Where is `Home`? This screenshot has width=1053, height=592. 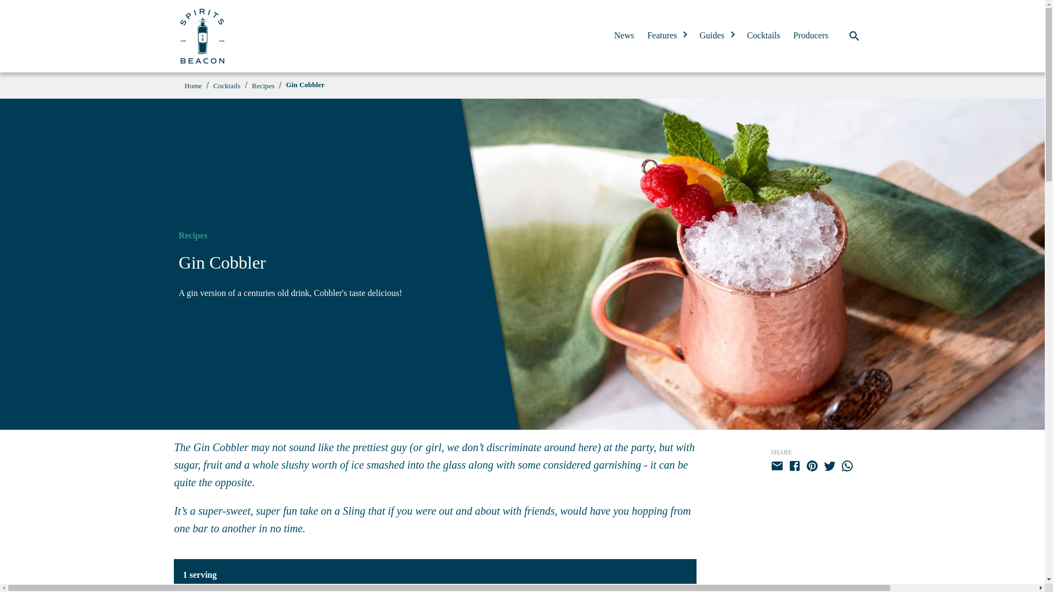 Home is located at coordinates (193, 86).